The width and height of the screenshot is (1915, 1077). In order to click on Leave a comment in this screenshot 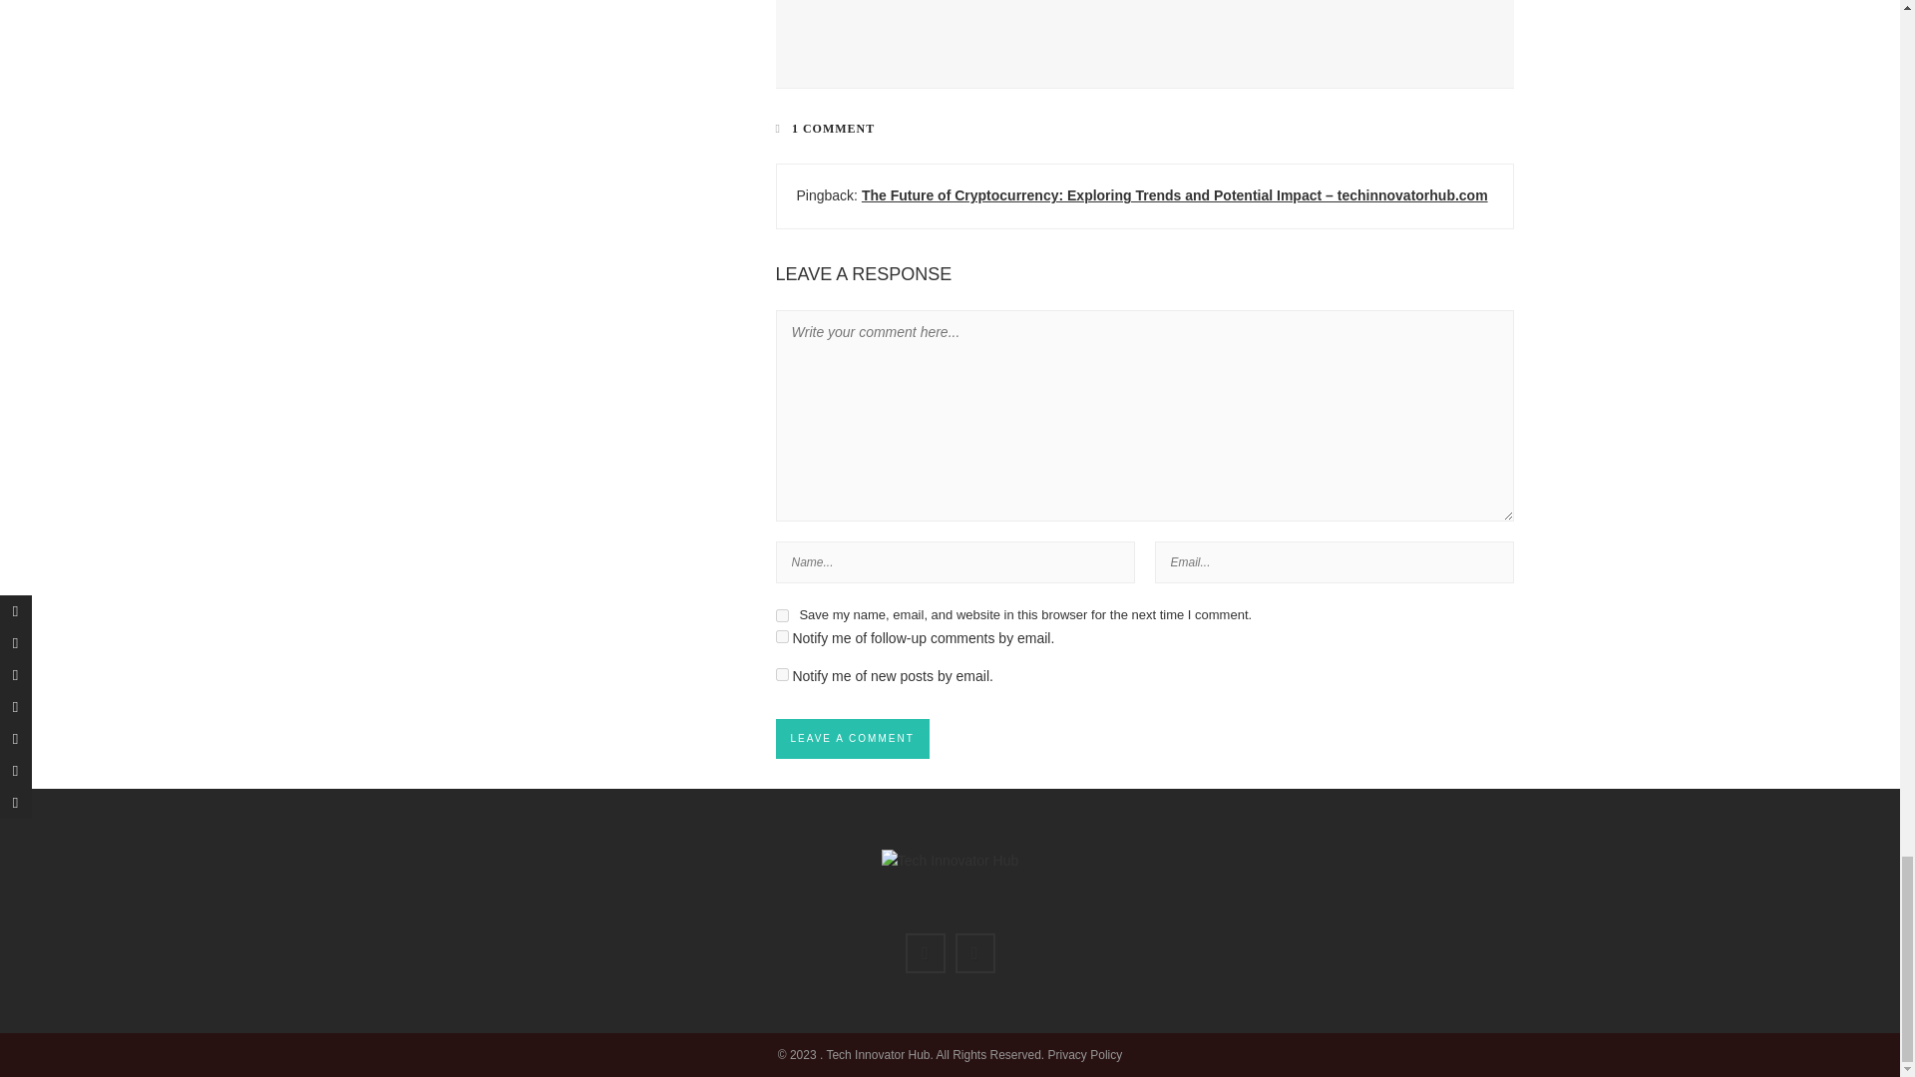, I will do `click(852, 739)`.